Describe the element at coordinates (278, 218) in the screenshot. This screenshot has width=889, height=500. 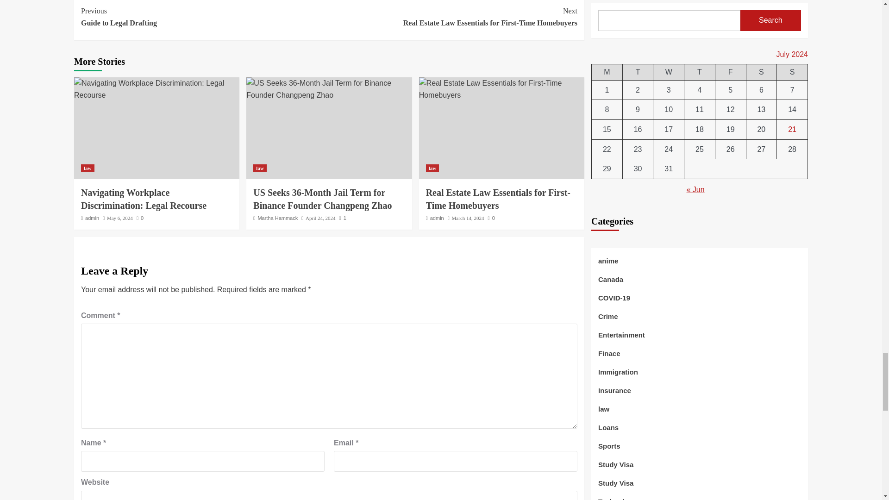
I see `law` at that location.